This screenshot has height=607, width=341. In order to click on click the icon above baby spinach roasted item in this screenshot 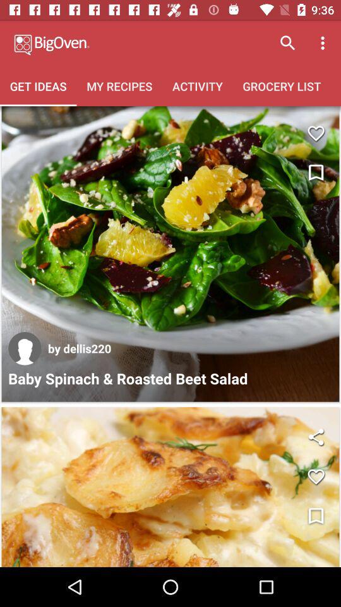, I will do `click(80, 348)`.